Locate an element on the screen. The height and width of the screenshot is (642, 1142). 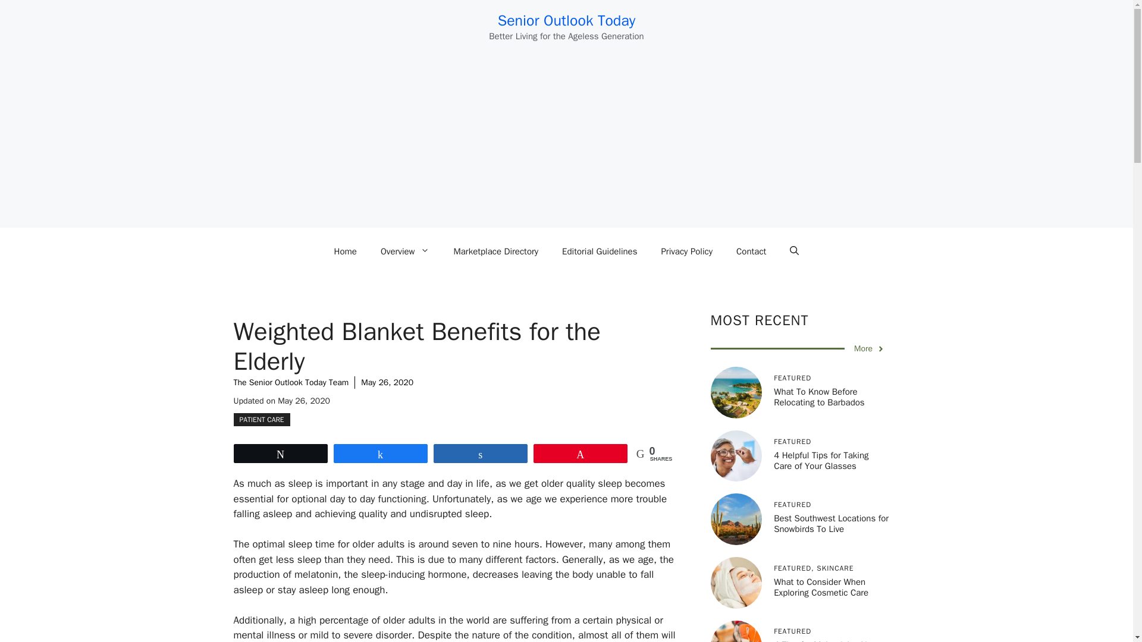
Marketplace Directory is located at coordinates (495, 251).